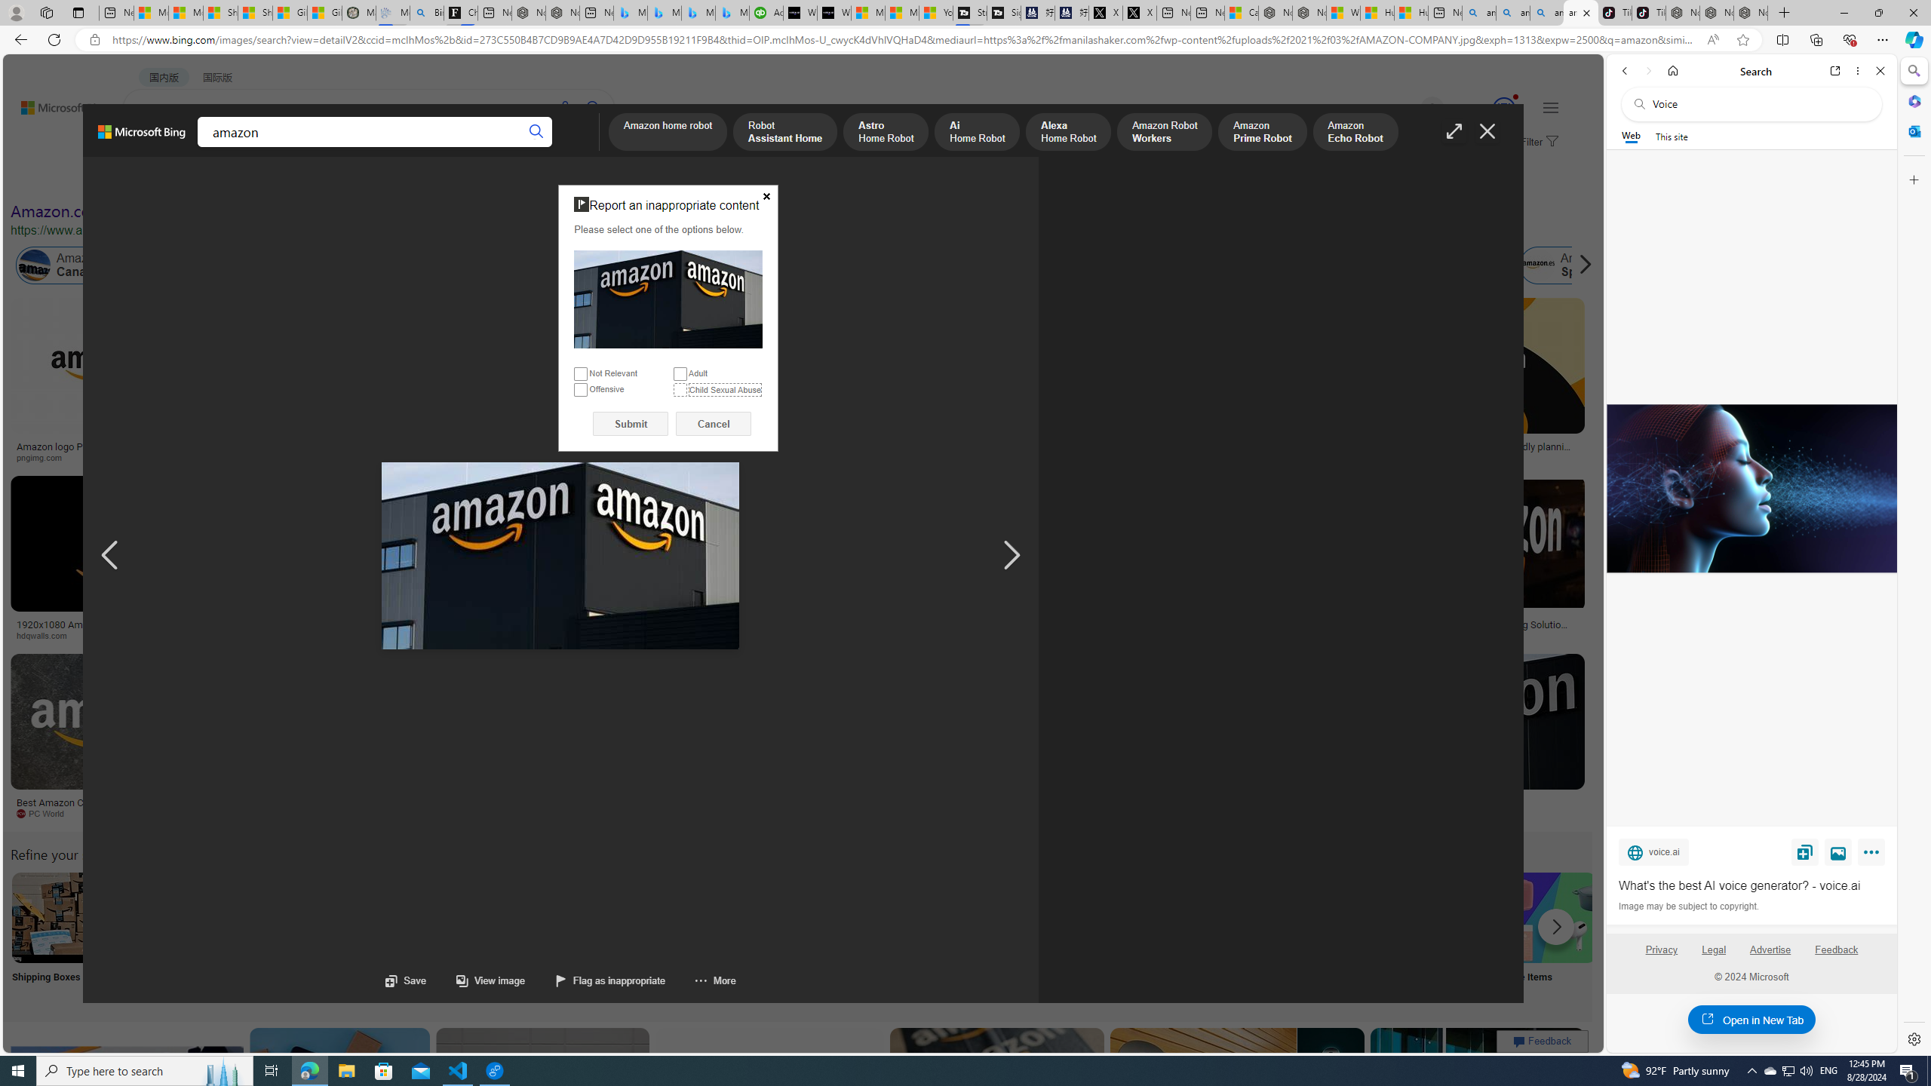  I want to click on Echo Dot 4th Gen, so click(893, 351).